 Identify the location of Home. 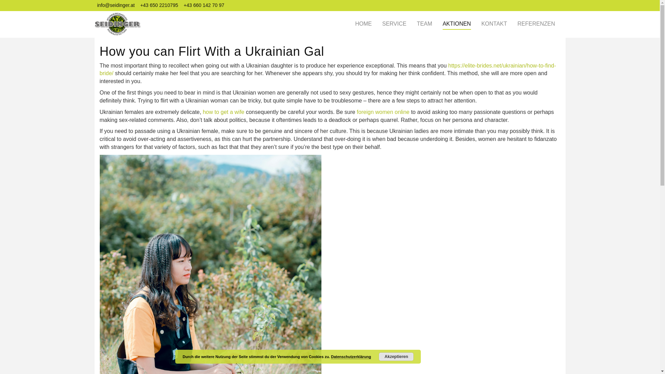
(363, 25).